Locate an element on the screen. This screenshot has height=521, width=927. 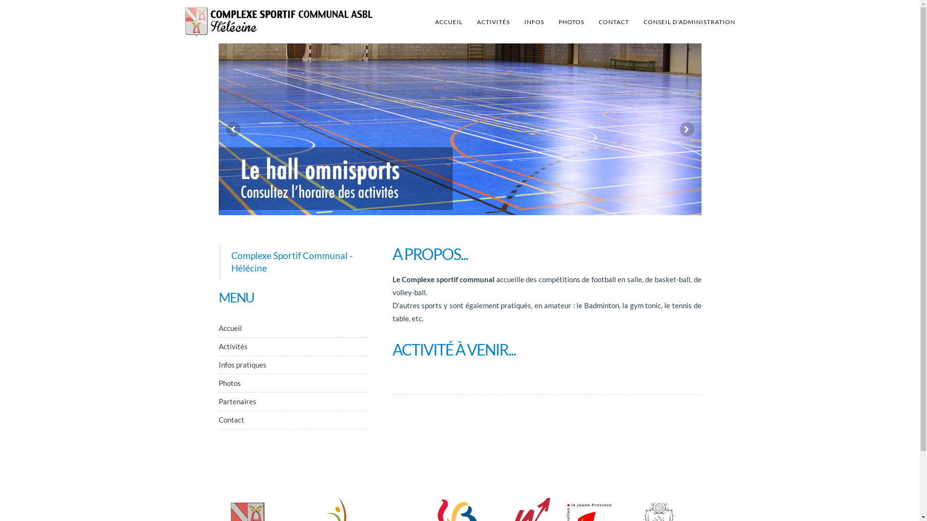
Contact is located at coordinates (231, 420).